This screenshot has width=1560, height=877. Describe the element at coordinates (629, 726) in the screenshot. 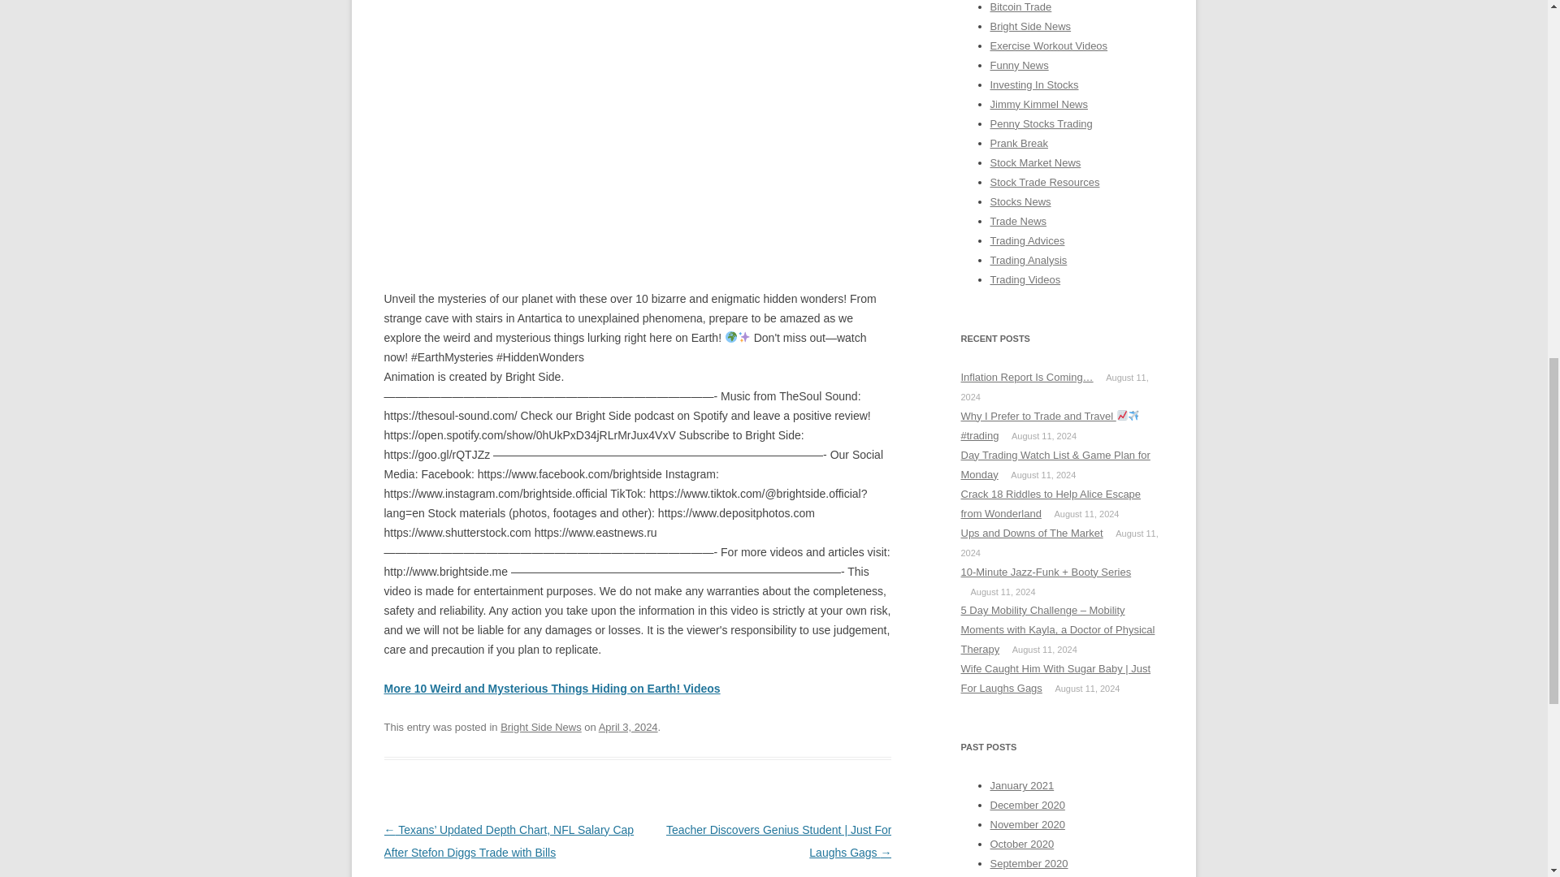

I see `April 3, 2024` at that location.